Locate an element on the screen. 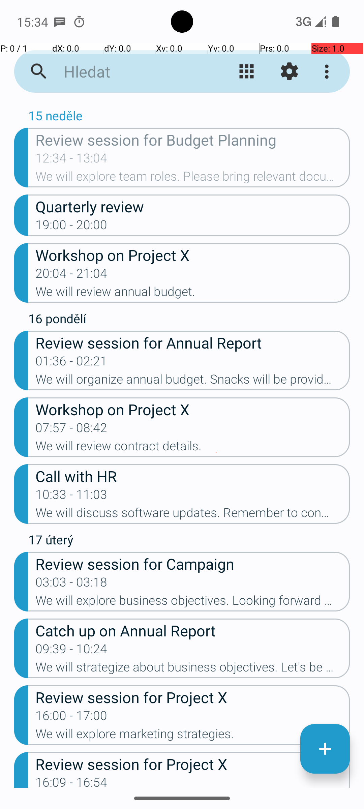 This screenshot has width=364, height=809. 10:33 - 11:03 is located at coordinates (71, 497).